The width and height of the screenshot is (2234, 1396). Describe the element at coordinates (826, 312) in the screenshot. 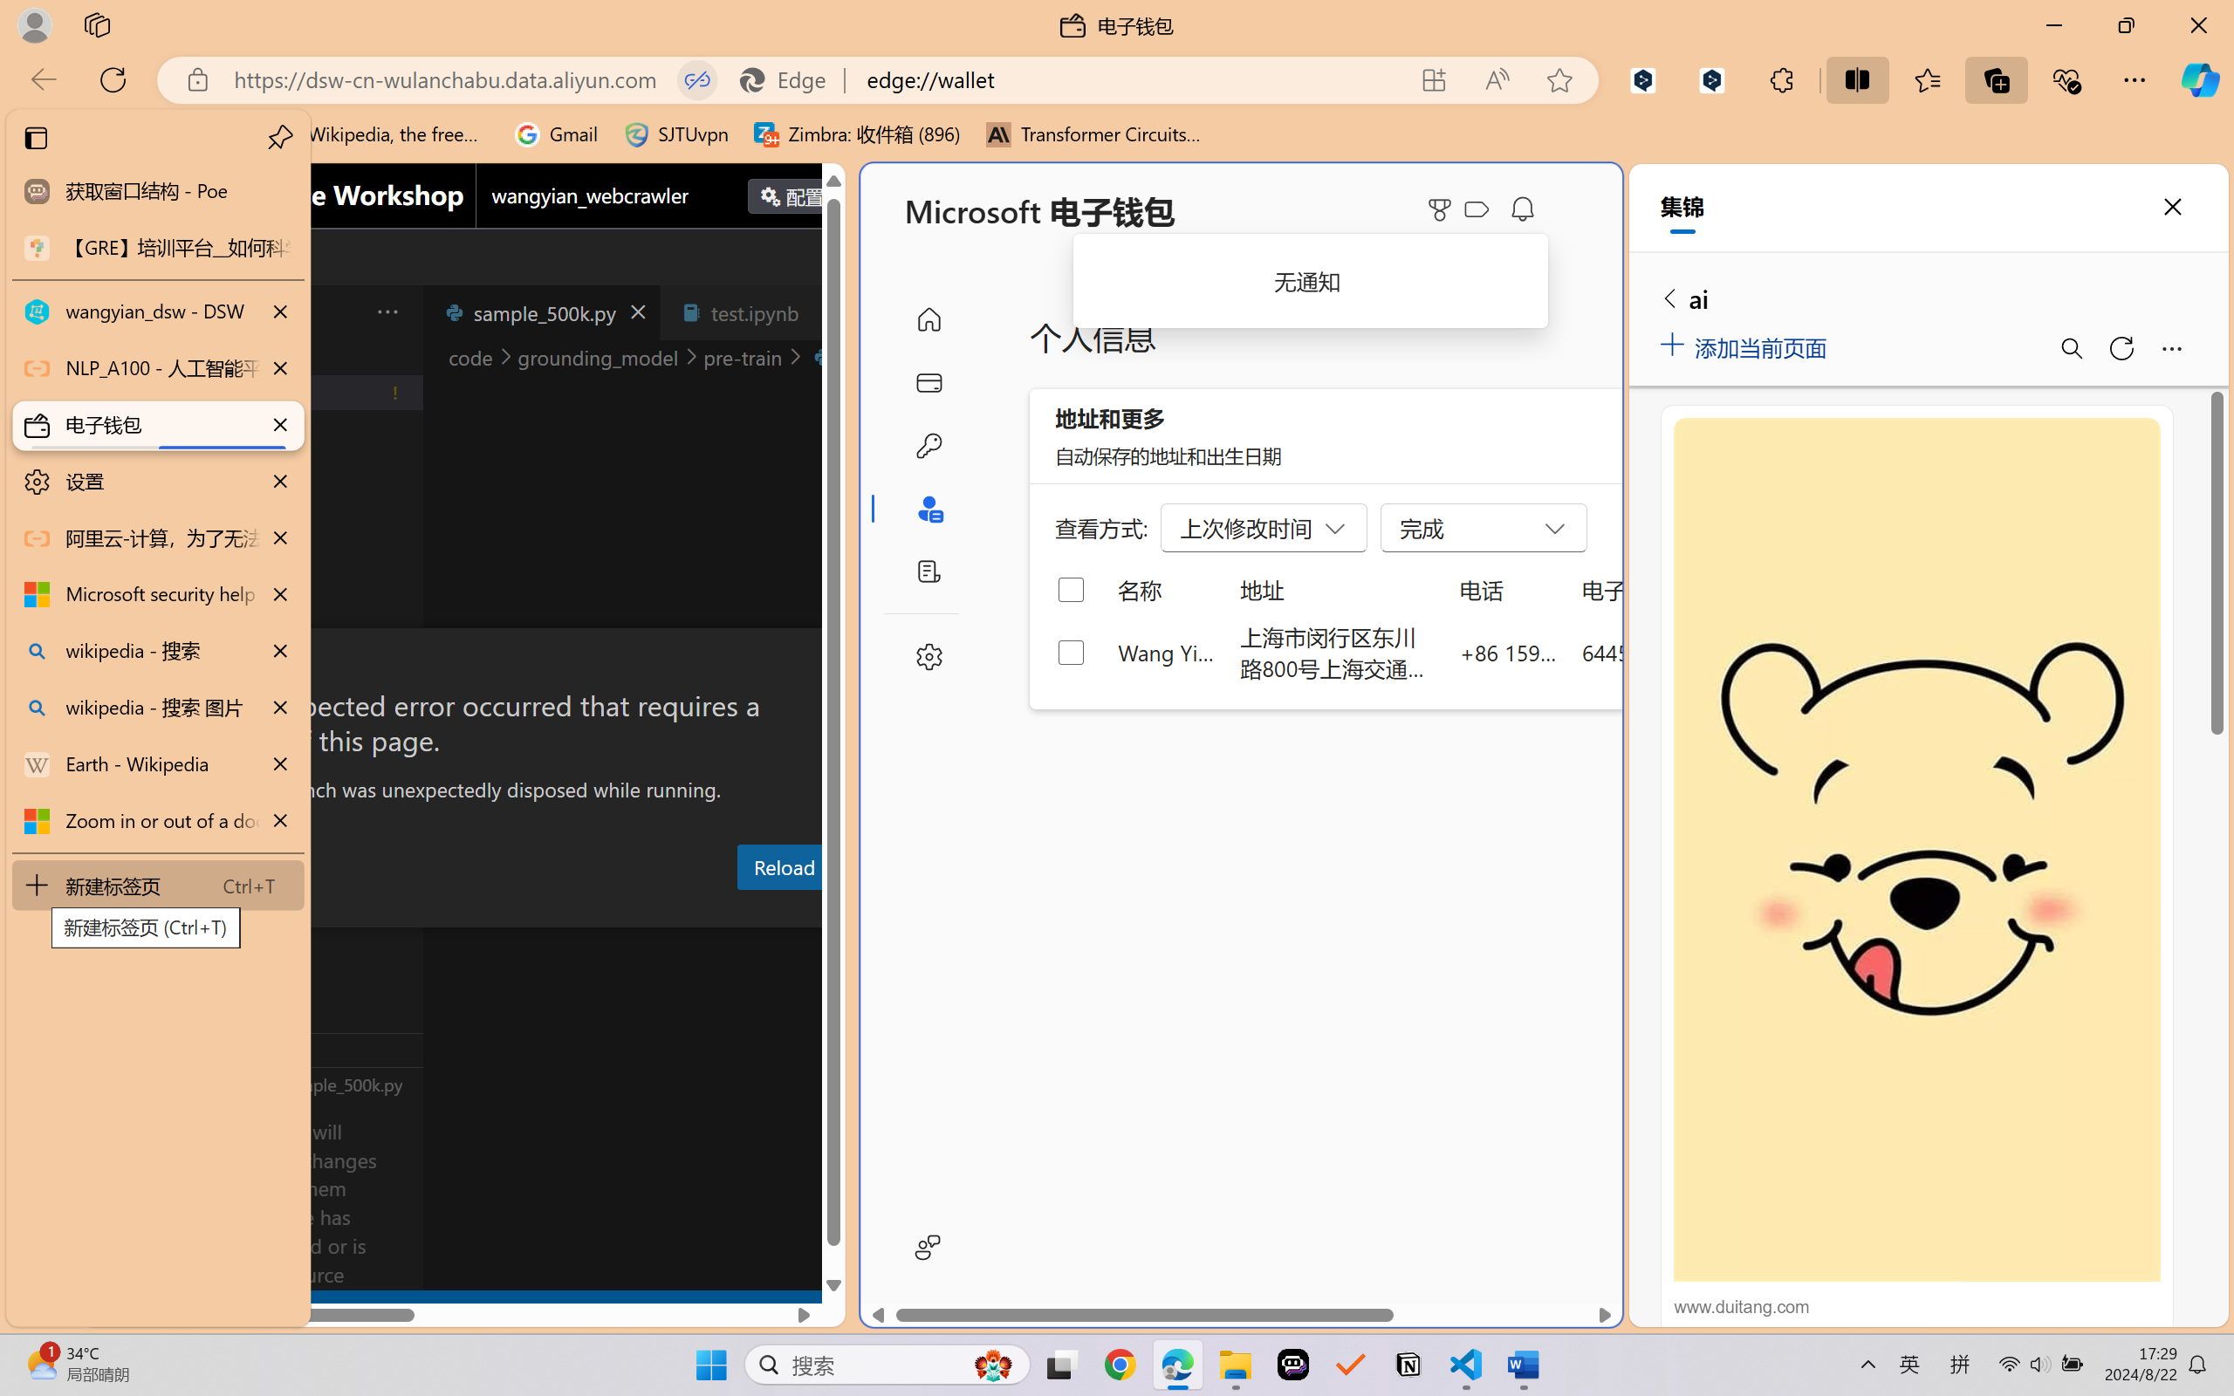

I see `Tab actions` at that location.